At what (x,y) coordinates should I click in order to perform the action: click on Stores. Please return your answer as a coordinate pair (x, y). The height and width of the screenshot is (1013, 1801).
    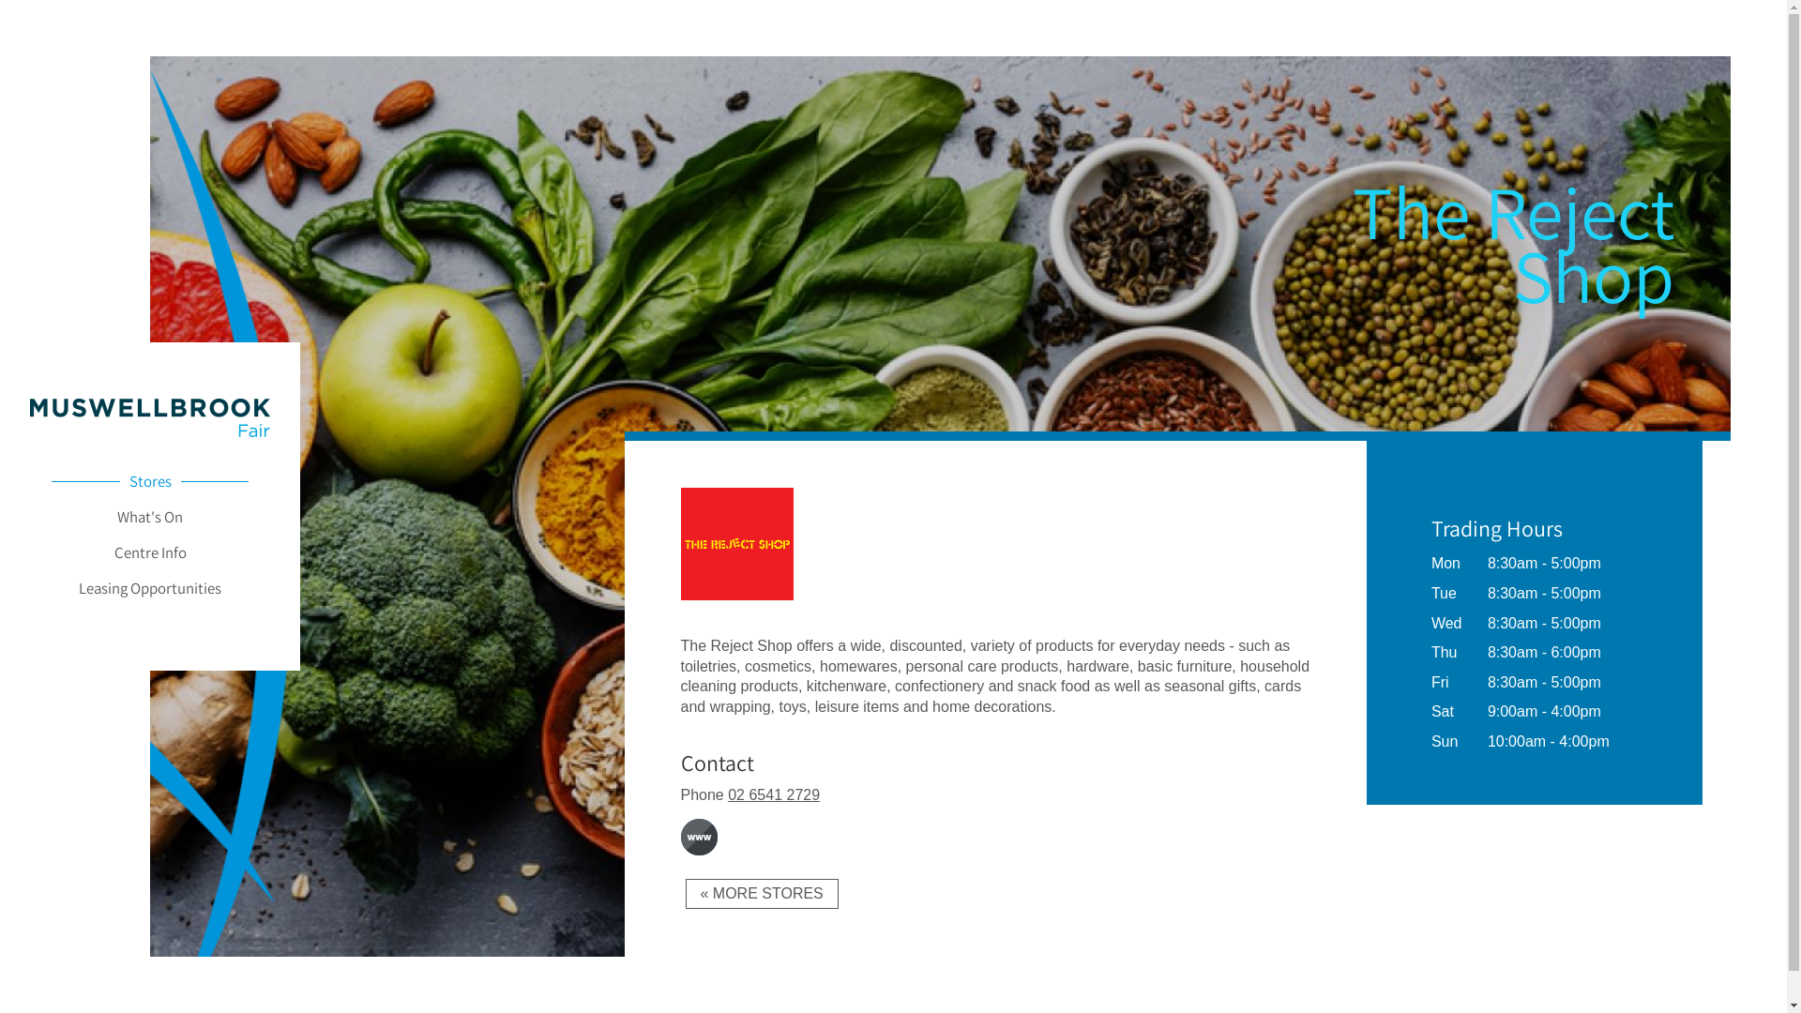
    Looking at the image, I should click on (150, 481).